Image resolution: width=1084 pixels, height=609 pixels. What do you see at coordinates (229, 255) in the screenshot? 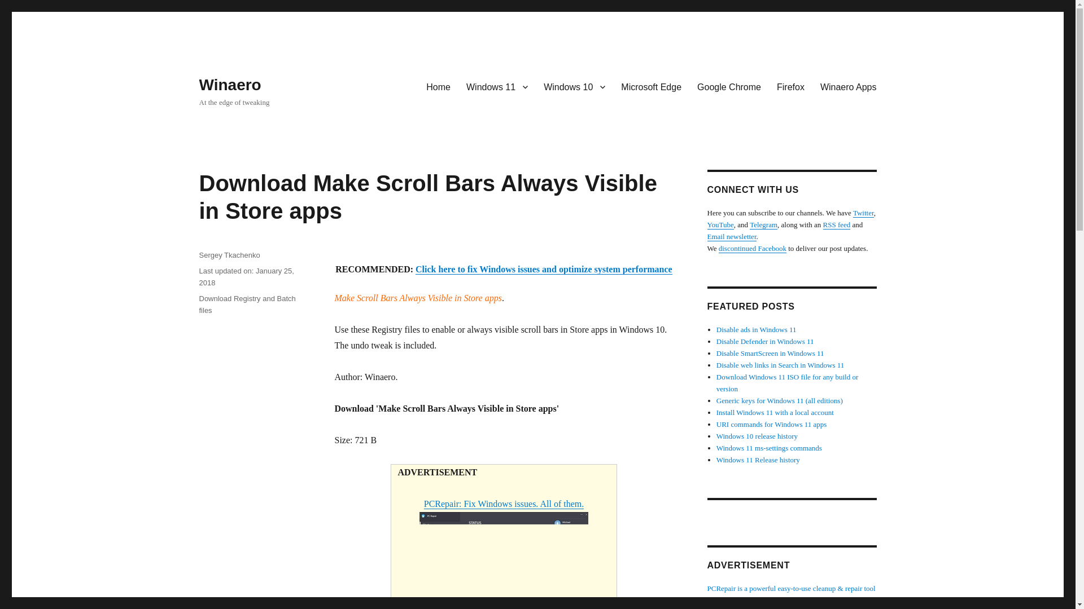
I see `Sergey Tkachenko` at bounding box center [229, 255].